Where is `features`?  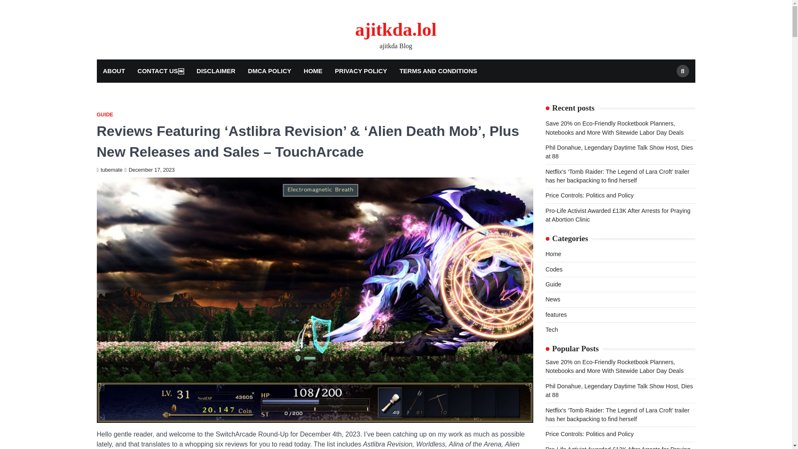
features is located at coordinates (556, 314).